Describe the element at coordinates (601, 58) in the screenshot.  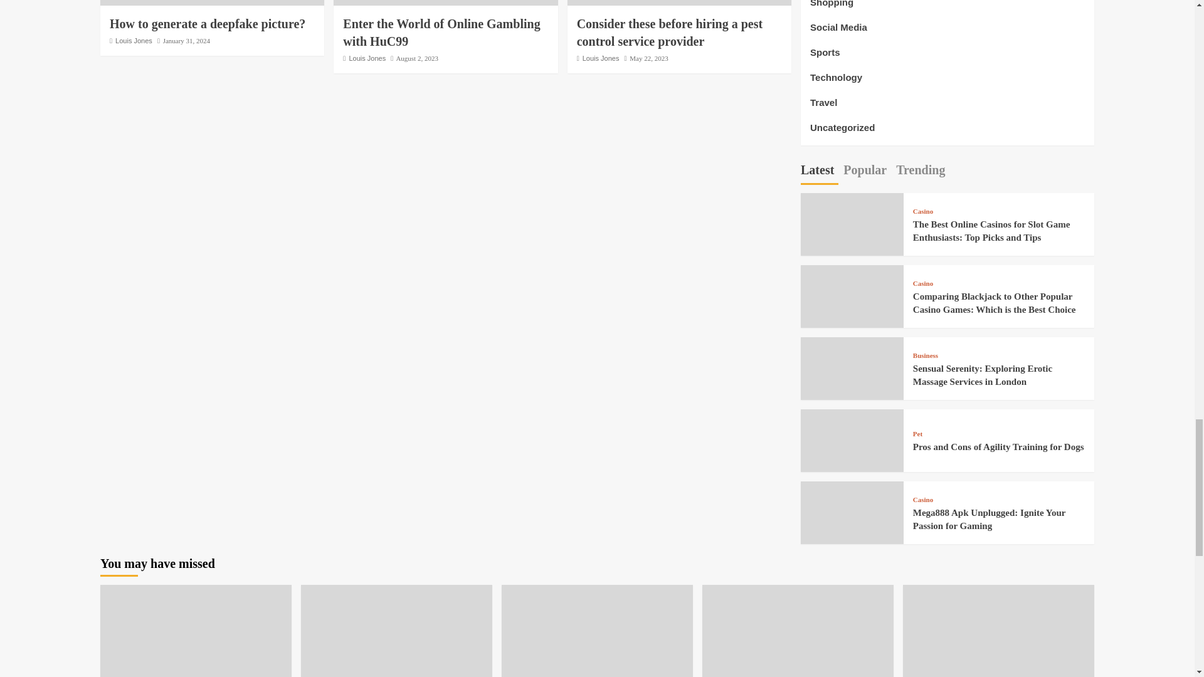
I see `Louis Jones` at that location.